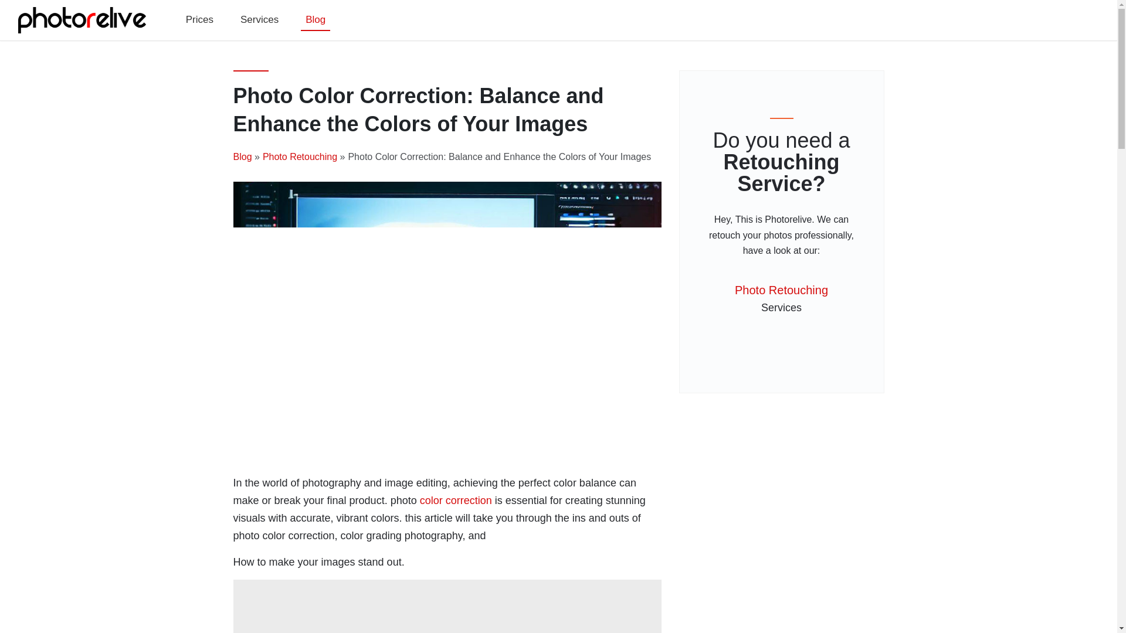 The width and height of the screenshot is (1126, 633). Describe the element at coordinates (299, 157) in the screenshot. I see `color correction` at that location.